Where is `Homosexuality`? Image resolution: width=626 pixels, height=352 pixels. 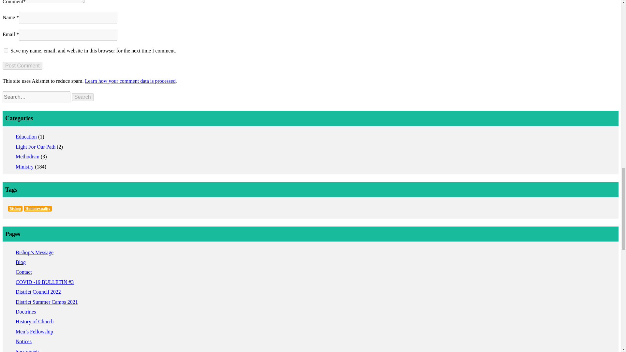
Homosexuality is located at coordinates (38, 209).